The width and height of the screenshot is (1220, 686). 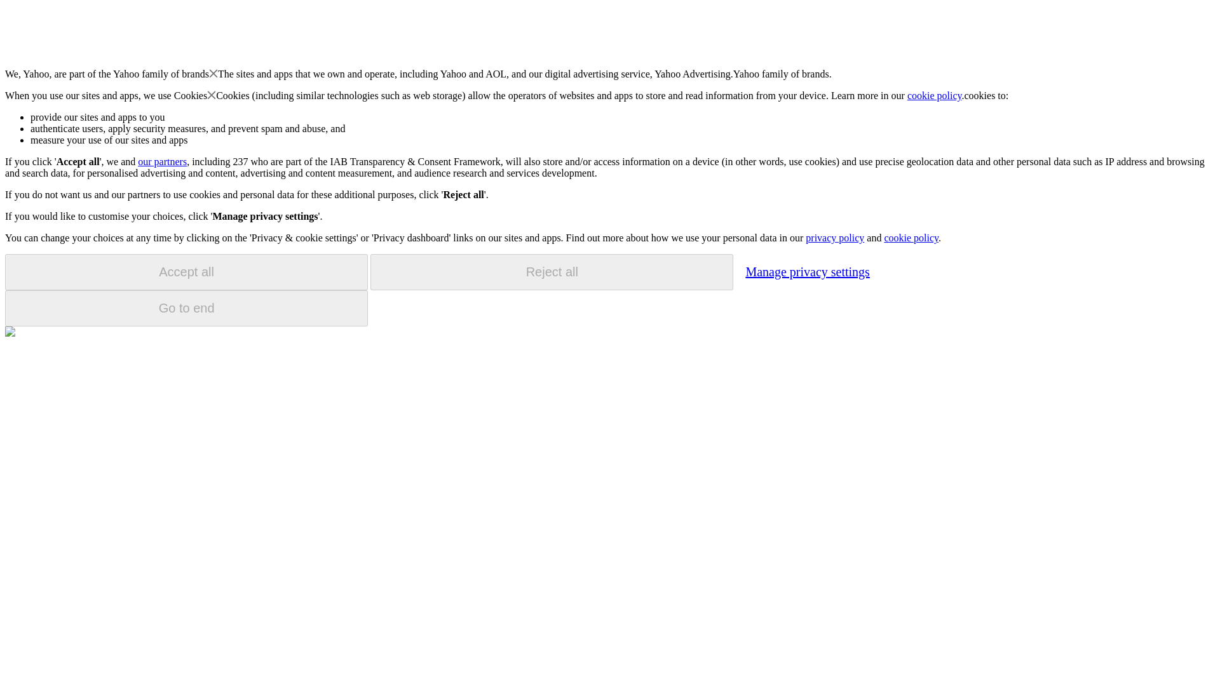 What do you see at coordinates (834, 238) in the screenshot?
I see `privacy policy` at bounding box center [834, 238].